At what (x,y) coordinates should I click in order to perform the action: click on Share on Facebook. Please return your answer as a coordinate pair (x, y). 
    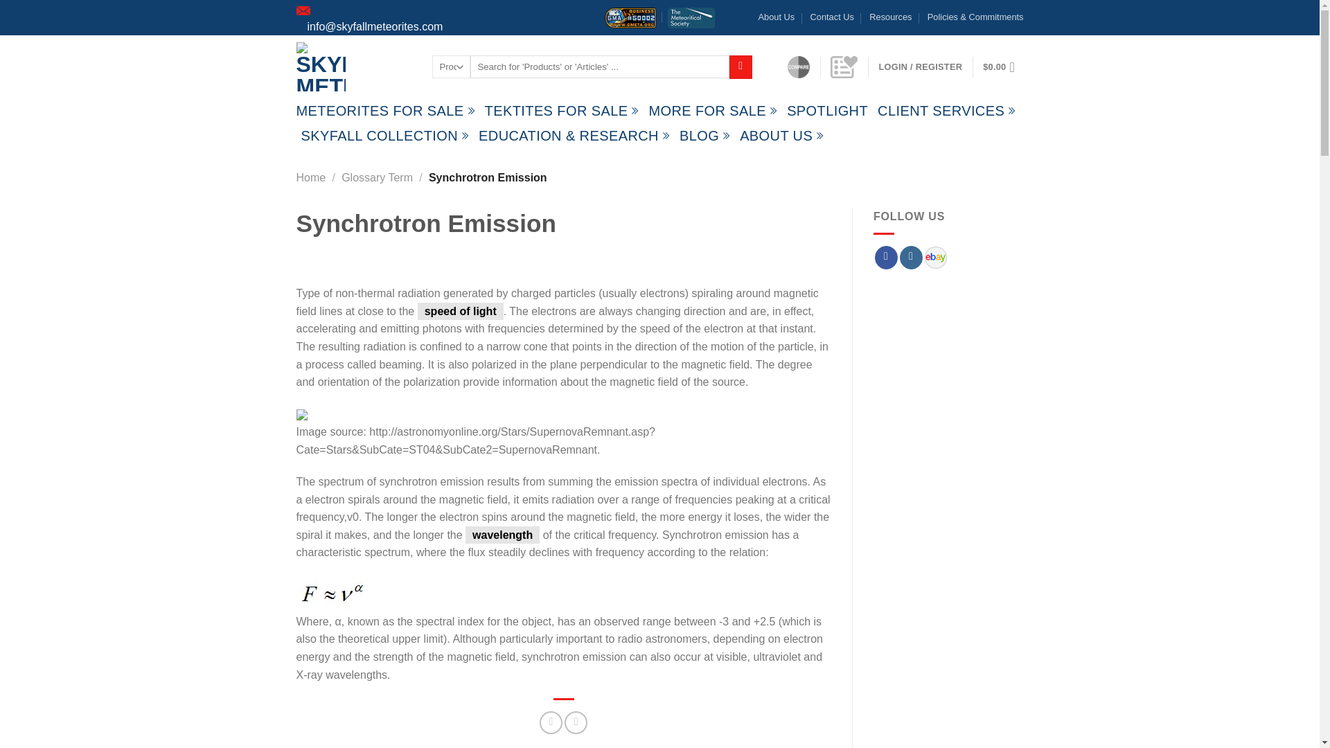
    Looking at the image, I should click on (551, 722).